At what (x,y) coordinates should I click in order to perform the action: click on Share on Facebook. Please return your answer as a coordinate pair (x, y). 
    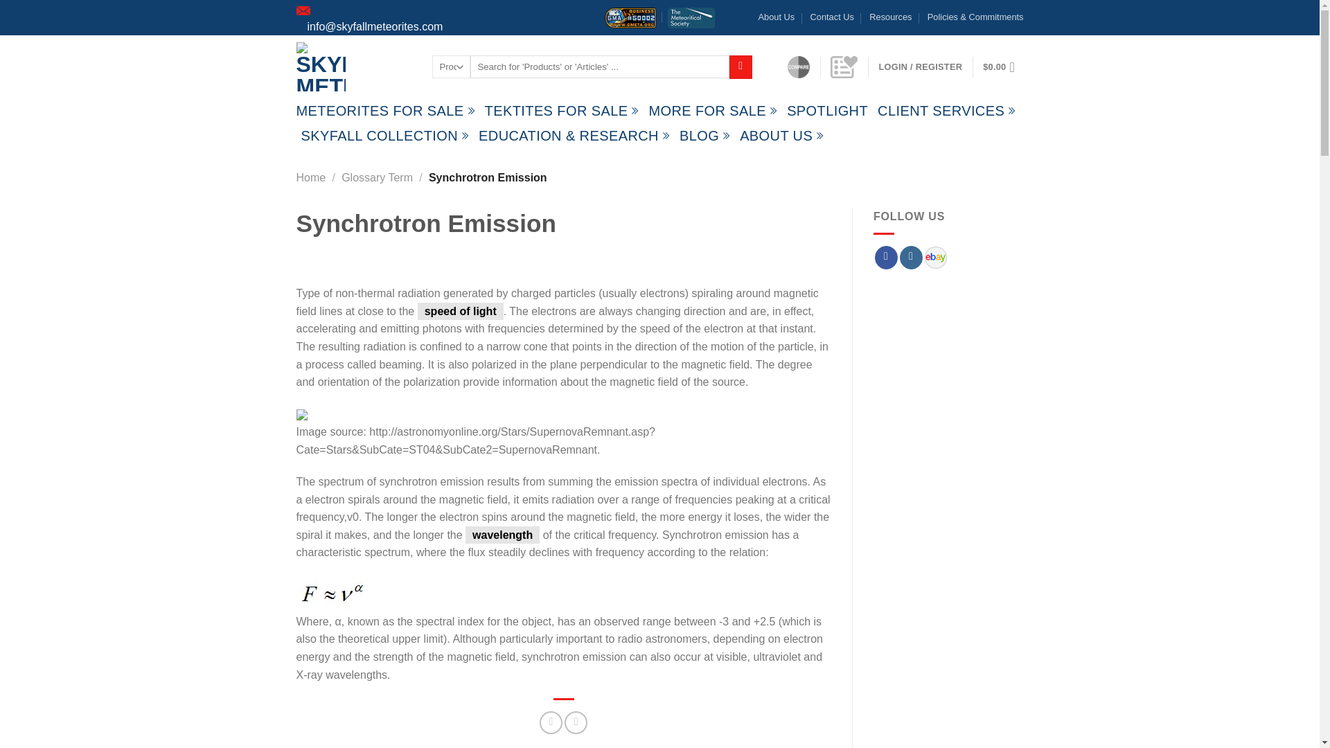
    Looking at the image, I should click on (551, 722).